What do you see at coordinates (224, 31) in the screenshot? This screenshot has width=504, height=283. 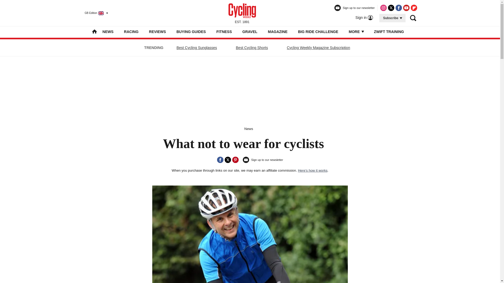 I see `FITNESS` at bounding box center [224, 31].